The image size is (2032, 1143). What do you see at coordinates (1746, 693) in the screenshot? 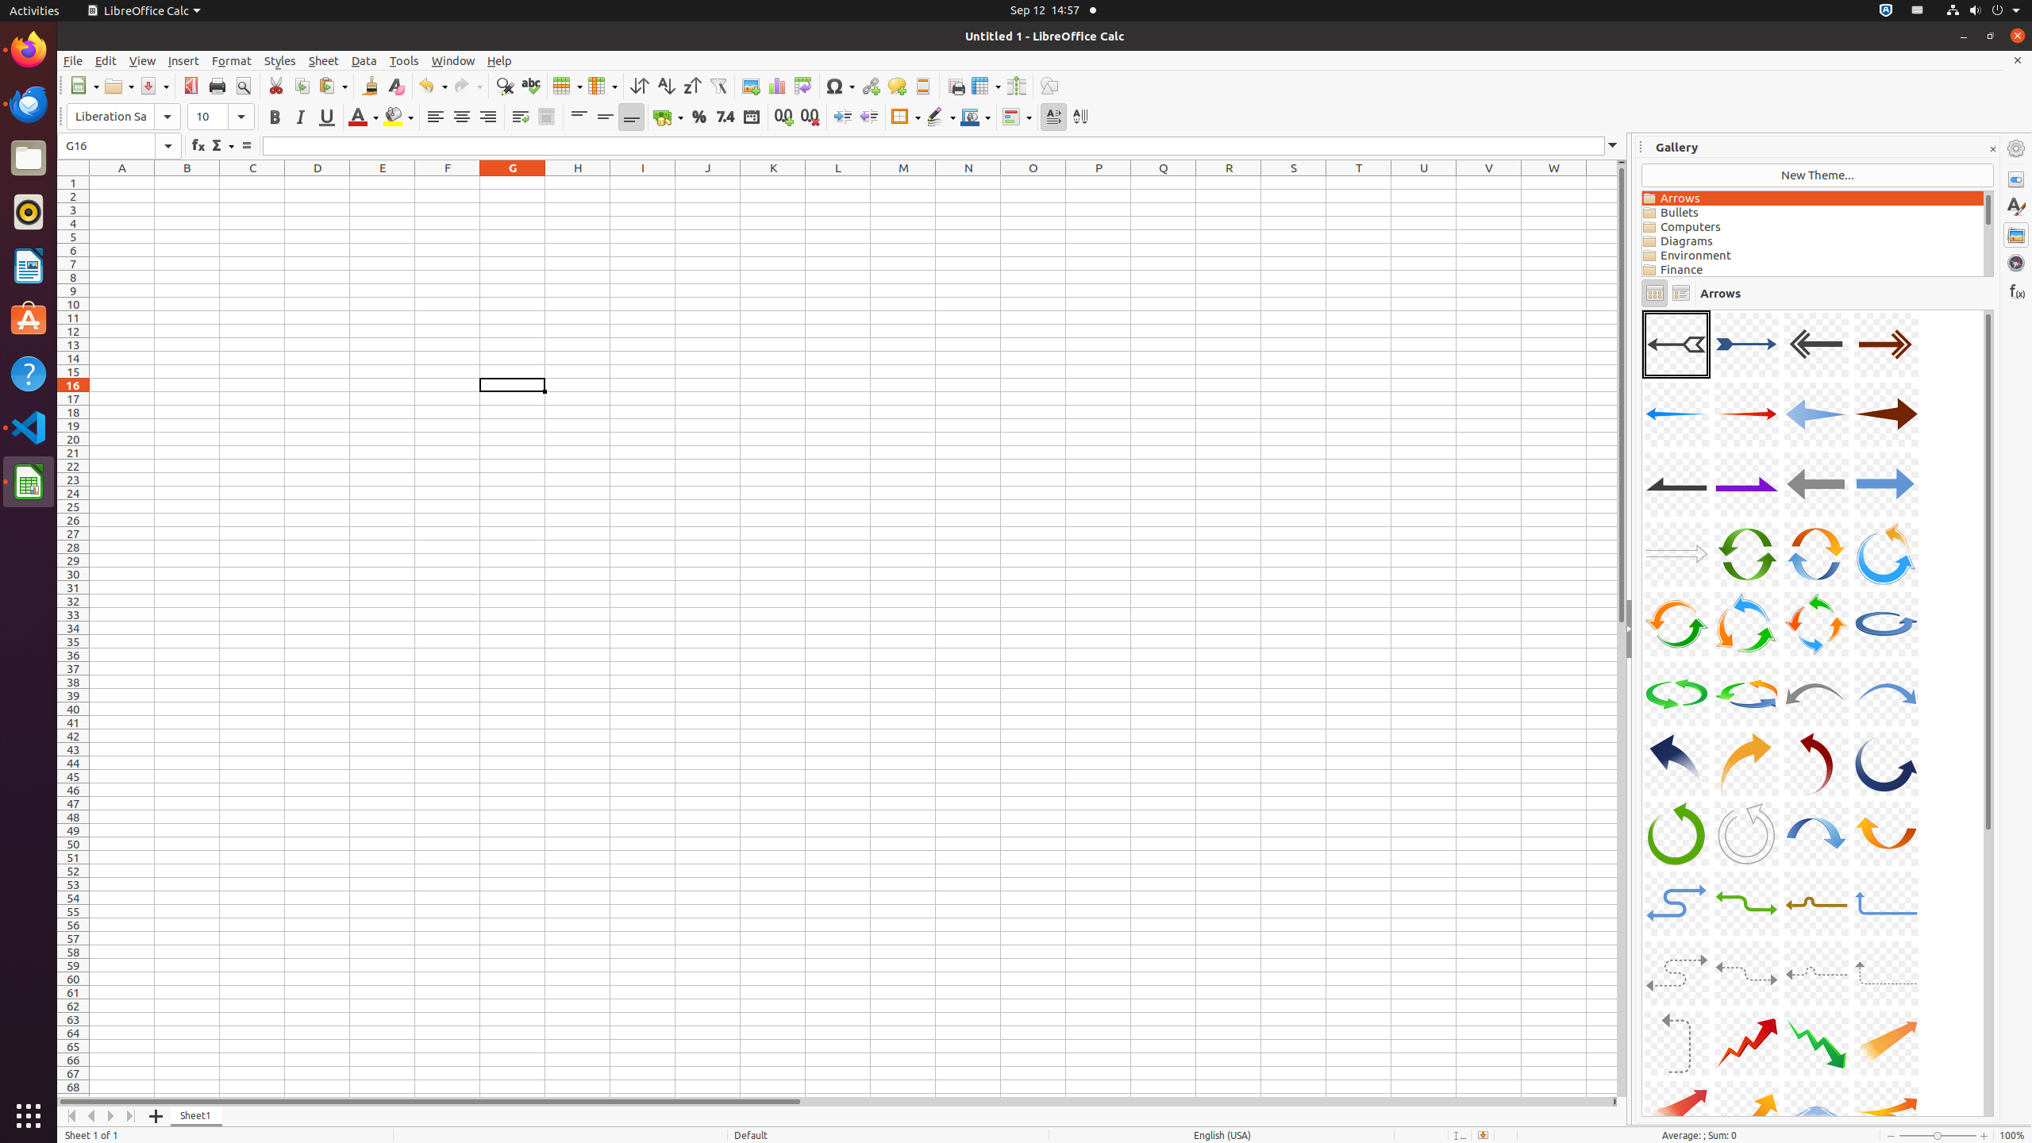
I see `A22-CircleArrow` at bounding box center [1746, 693].